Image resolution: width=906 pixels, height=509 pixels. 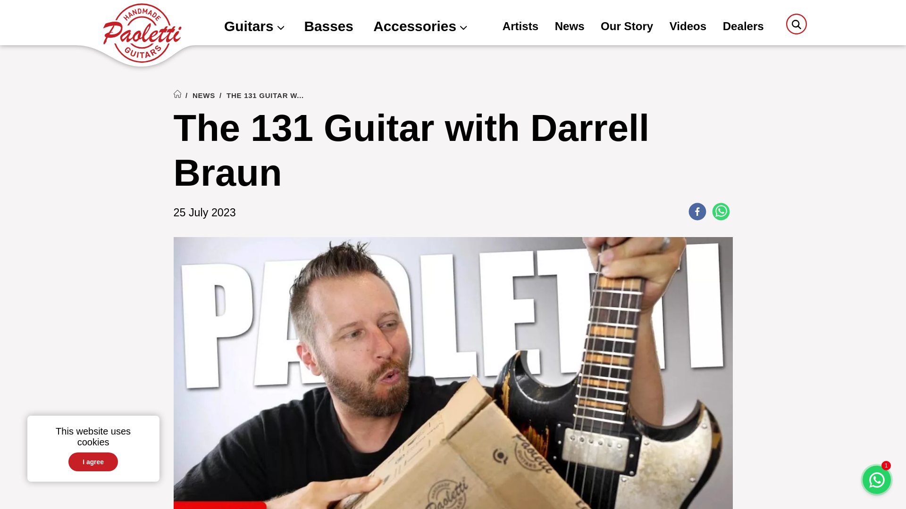 I want to click on Guitars, so click(x=254, y=27).